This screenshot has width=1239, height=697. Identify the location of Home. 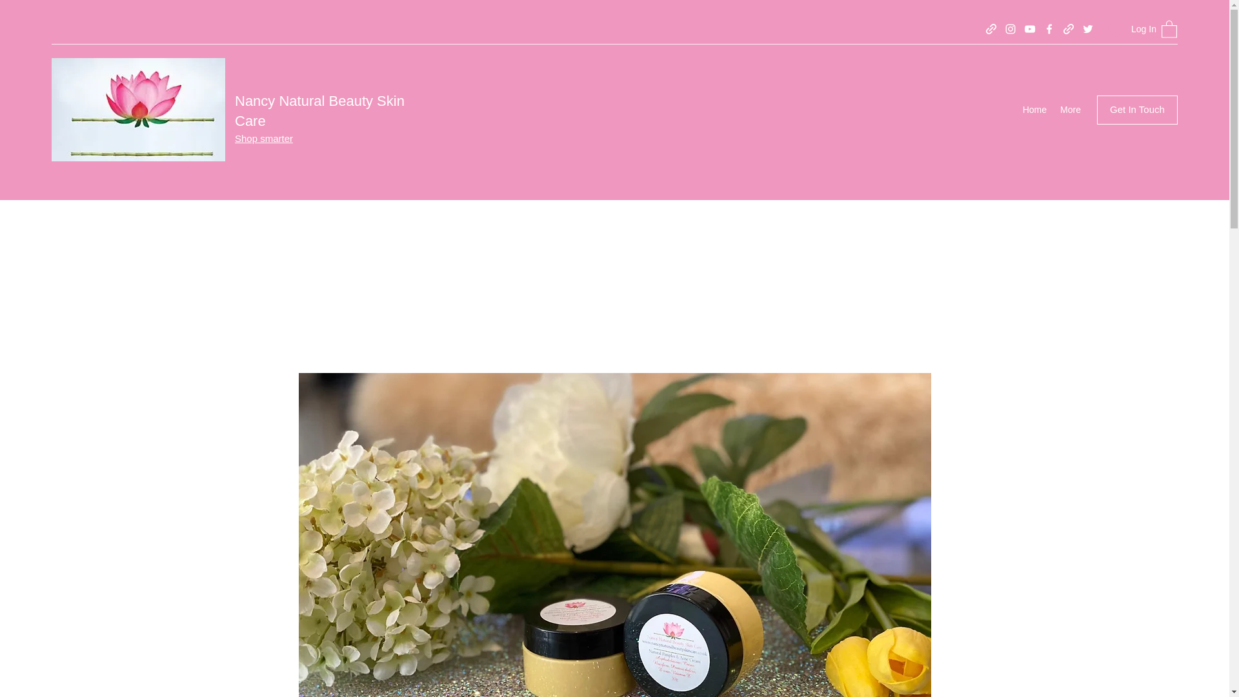
(1034, 110).